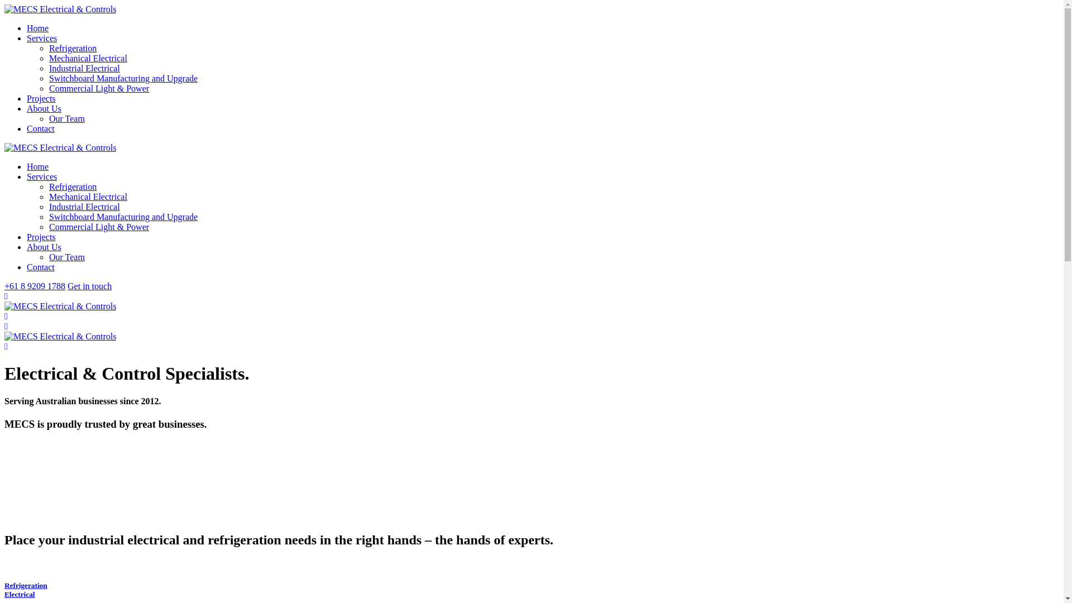  What do you see at coordinates (88, 197) in the screenshot?
I see `Mechanical Electrical` at bounding box center [88, 197].